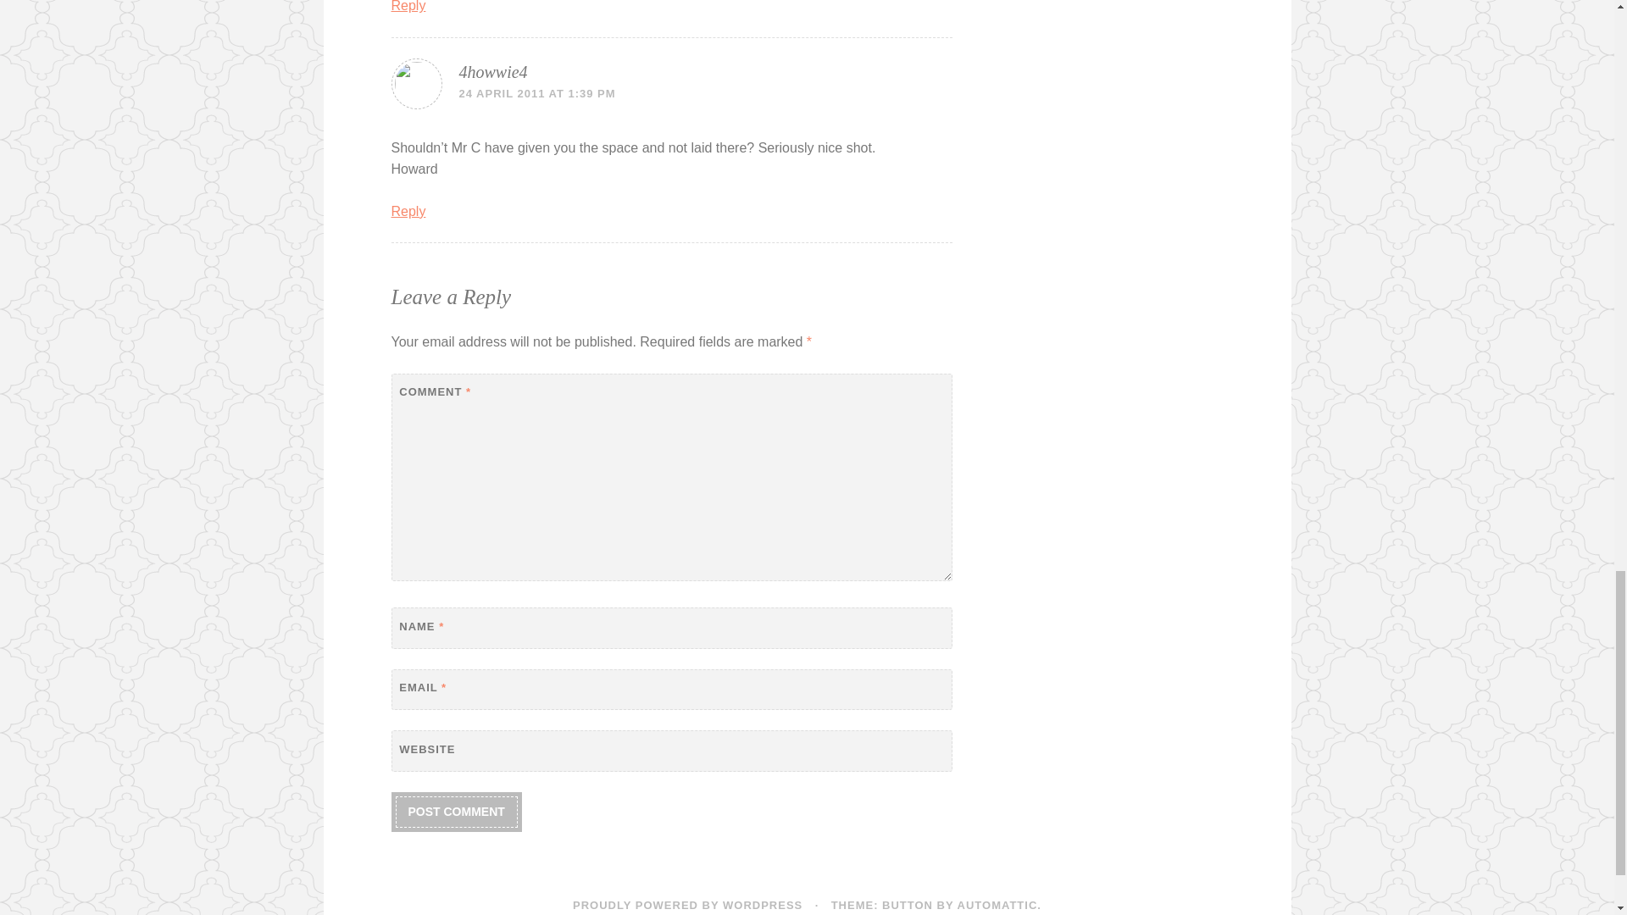 The image size is (1627, 915). I want to click on Post Comment, so click(456, 812).